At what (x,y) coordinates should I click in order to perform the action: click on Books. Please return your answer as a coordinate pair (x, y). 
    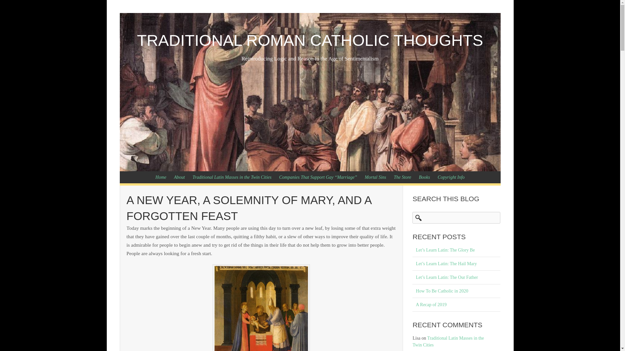
    Looking at the image, I should click on (424, 177).